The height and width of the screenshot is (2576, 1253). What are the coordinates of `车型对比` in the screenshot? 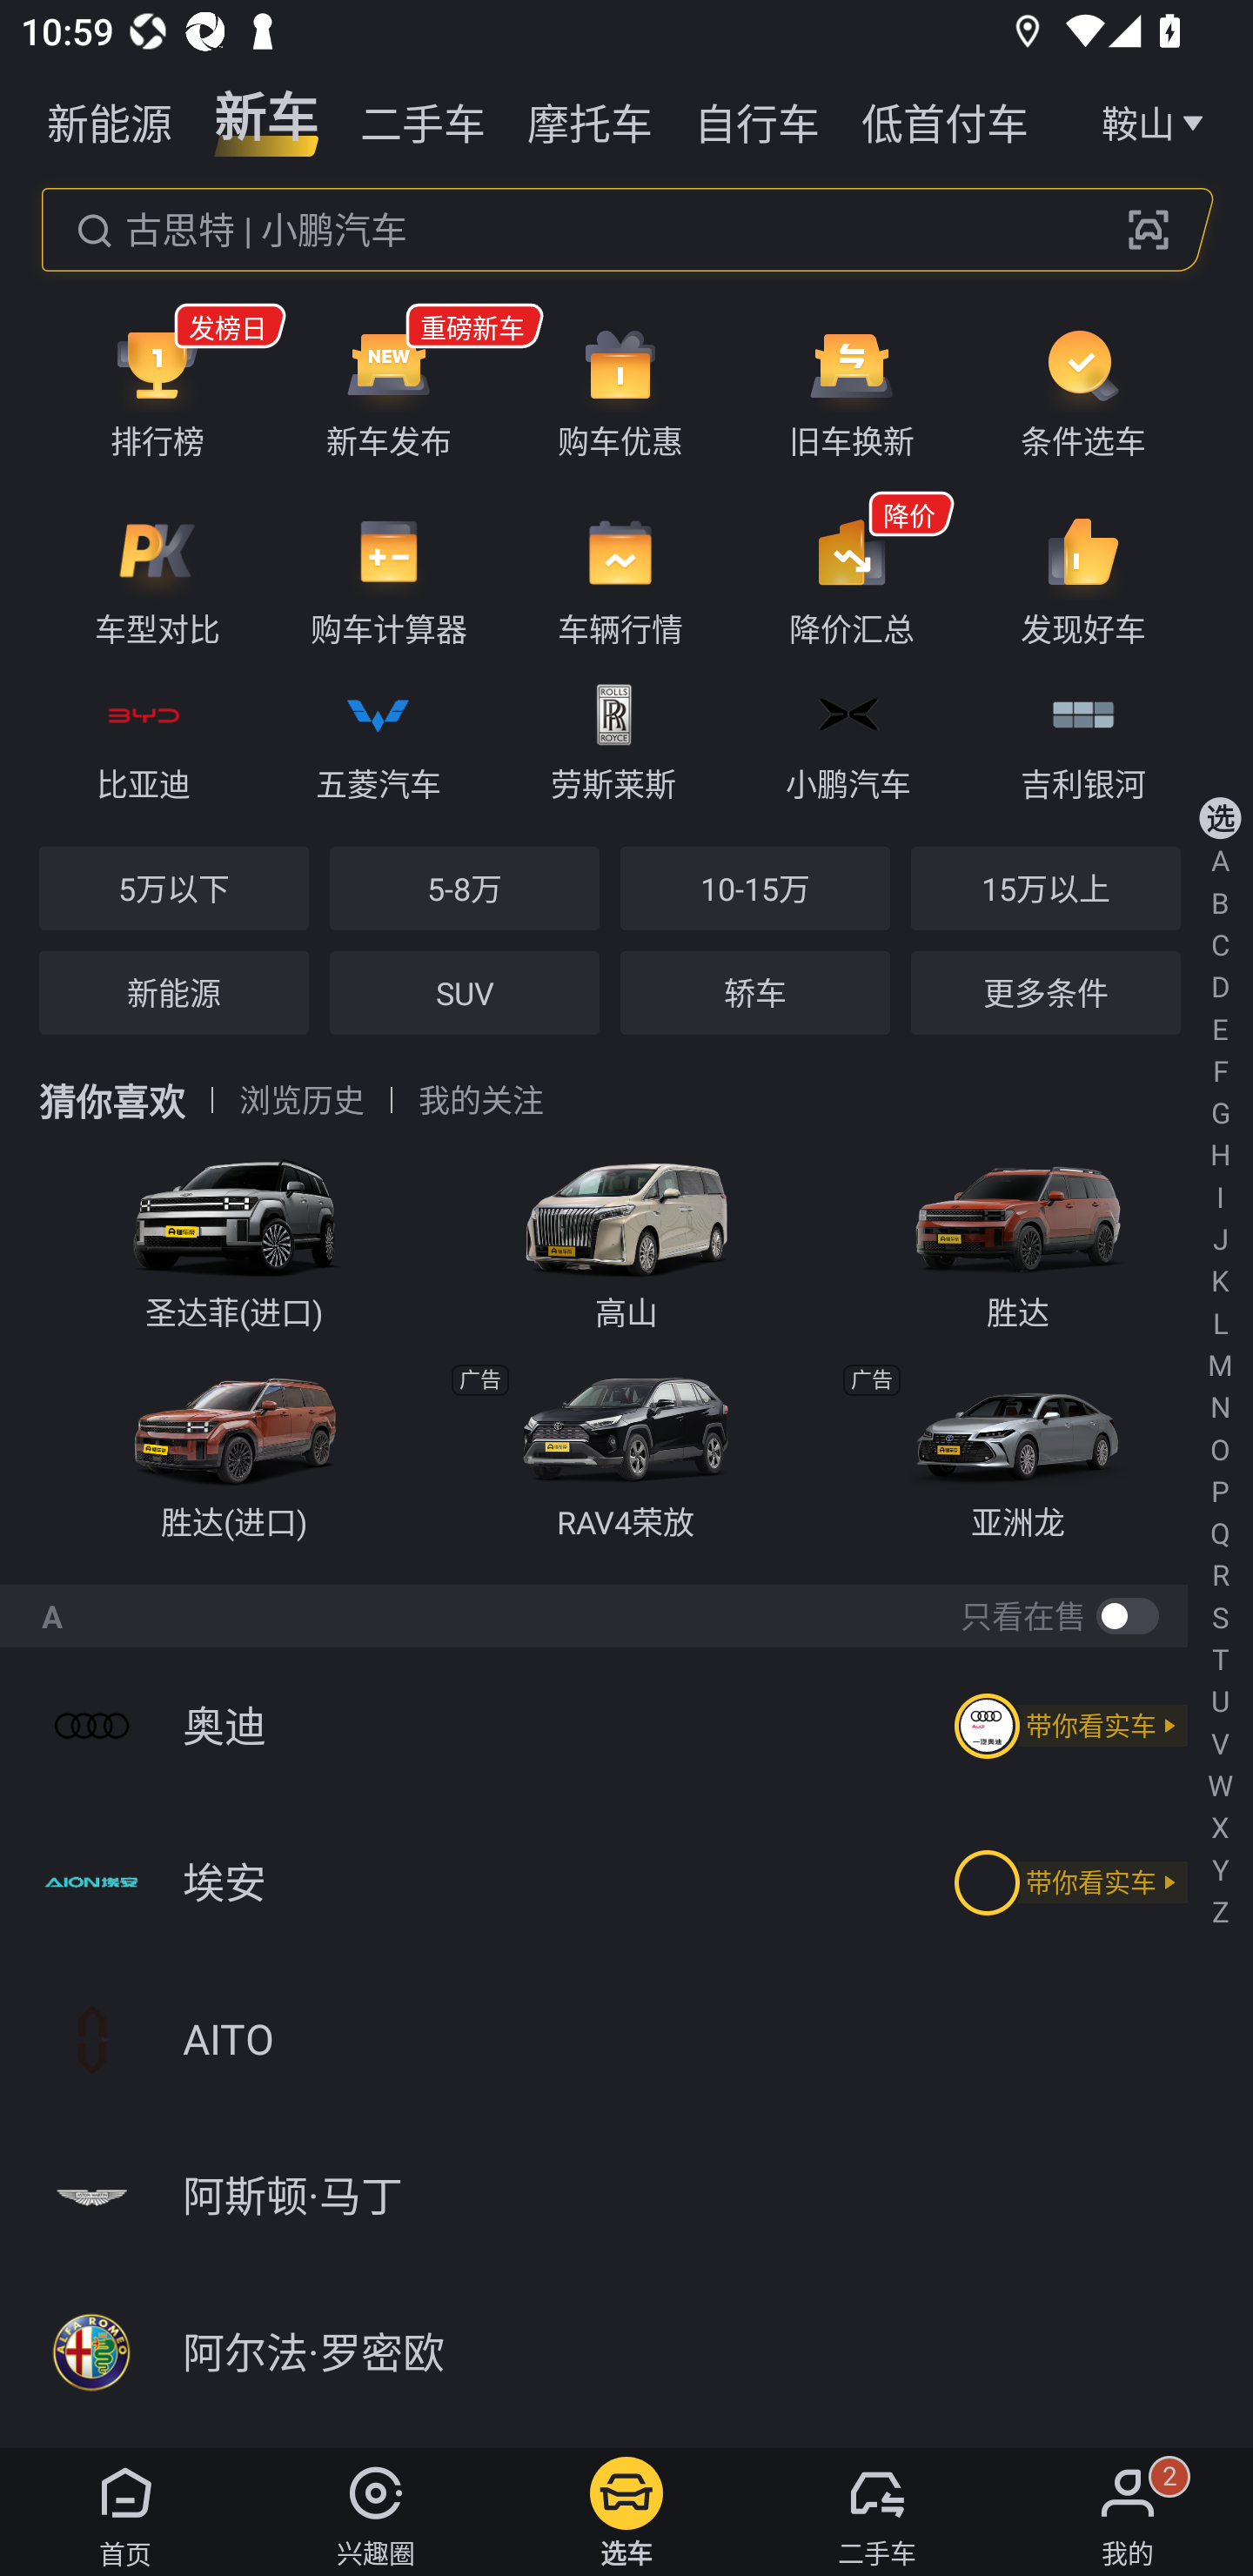 It's located at (157, 580).